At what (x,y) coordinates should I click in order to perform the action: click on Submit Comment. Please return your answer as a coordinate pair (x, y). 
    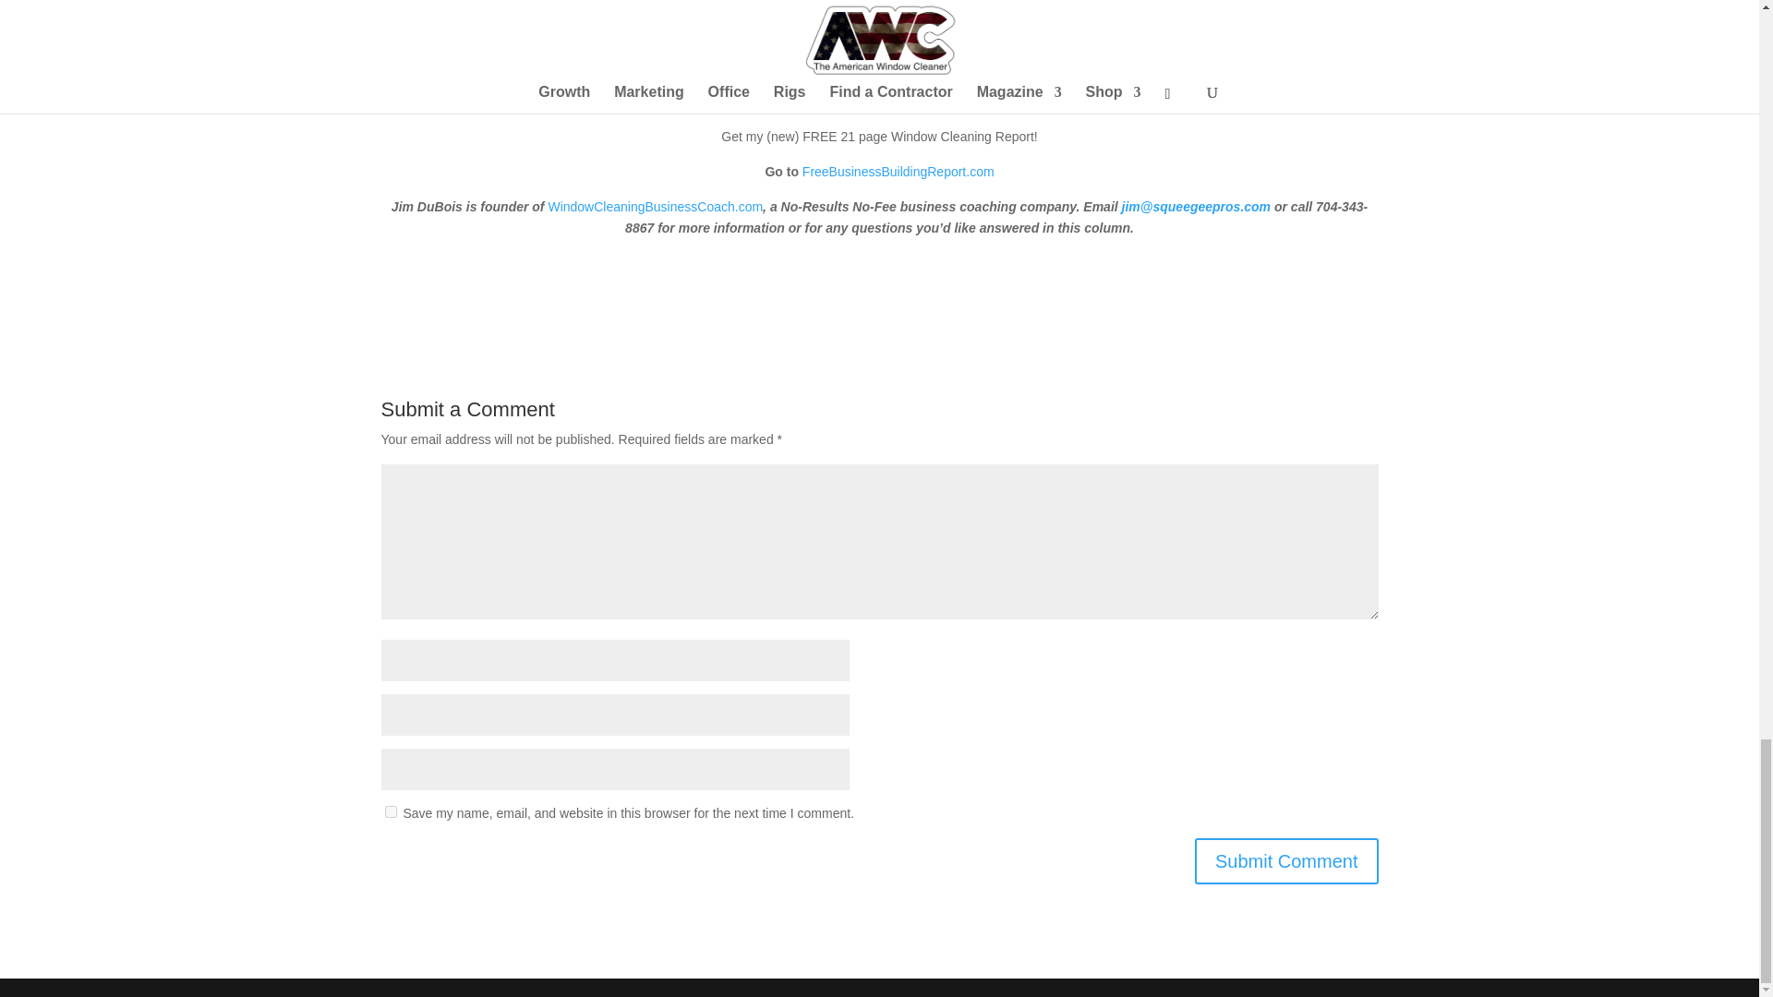
    Looking at the image, I should click on (1287, 860).